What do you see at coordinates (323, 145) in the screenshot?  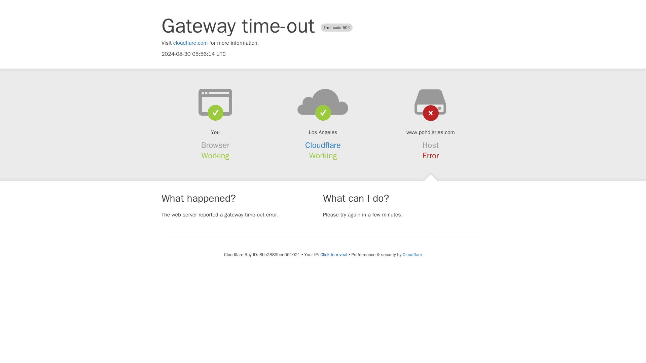 I see `Cloudflare` at bounding box center [323, 145].